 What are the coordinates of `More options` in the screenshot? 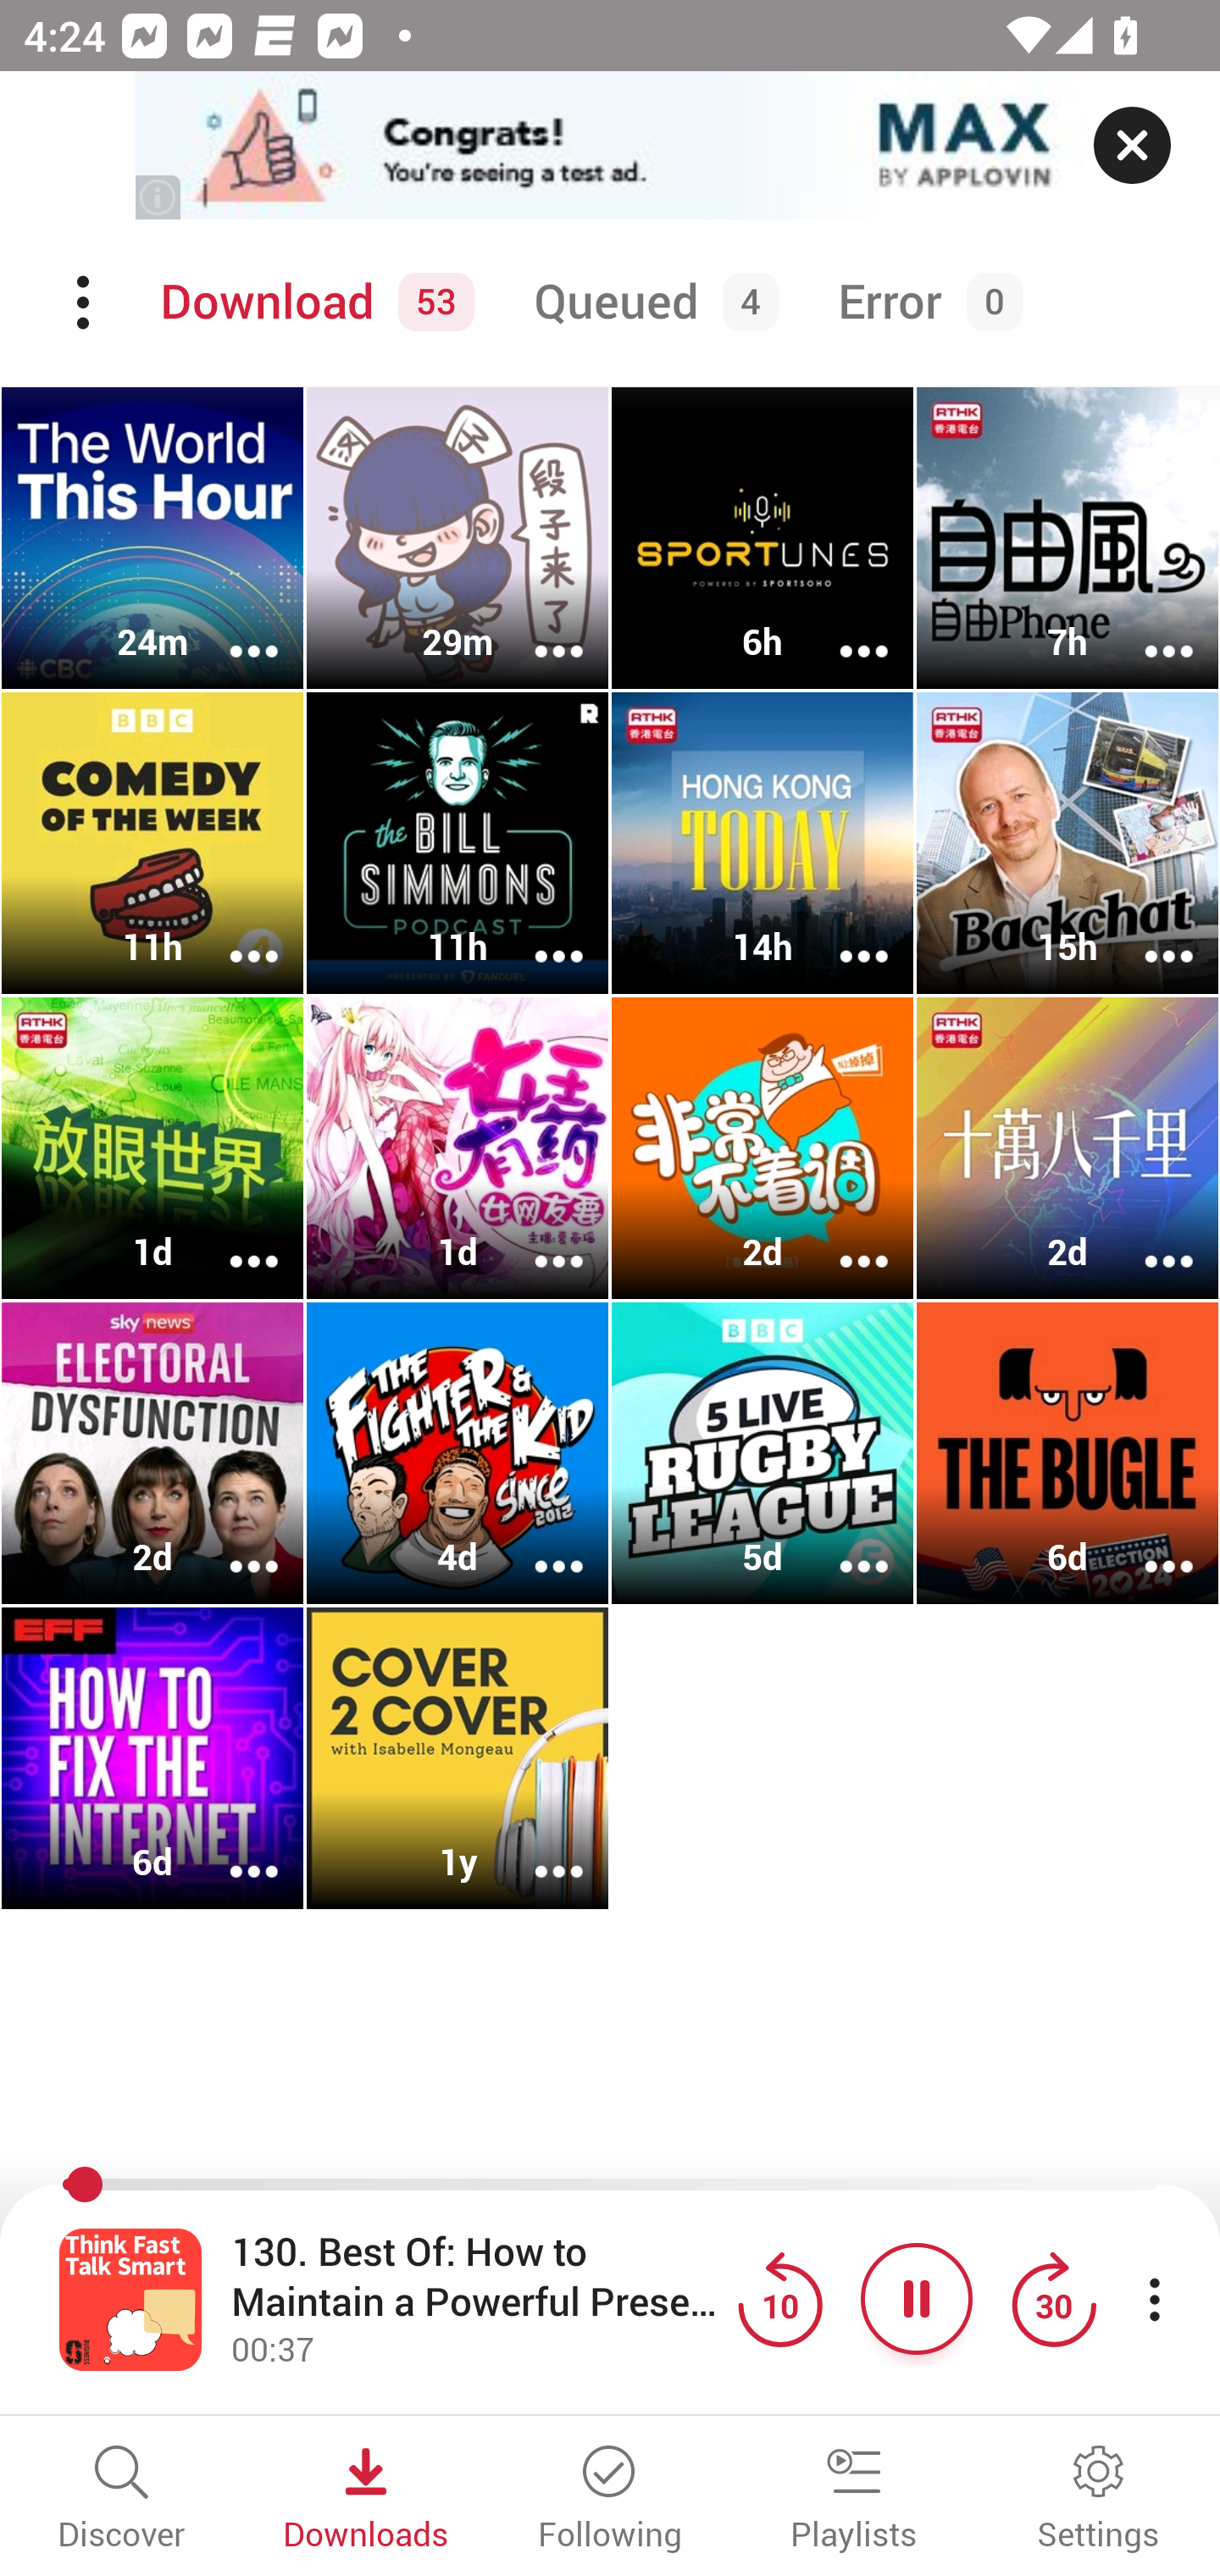 It's located at (537, 1546).